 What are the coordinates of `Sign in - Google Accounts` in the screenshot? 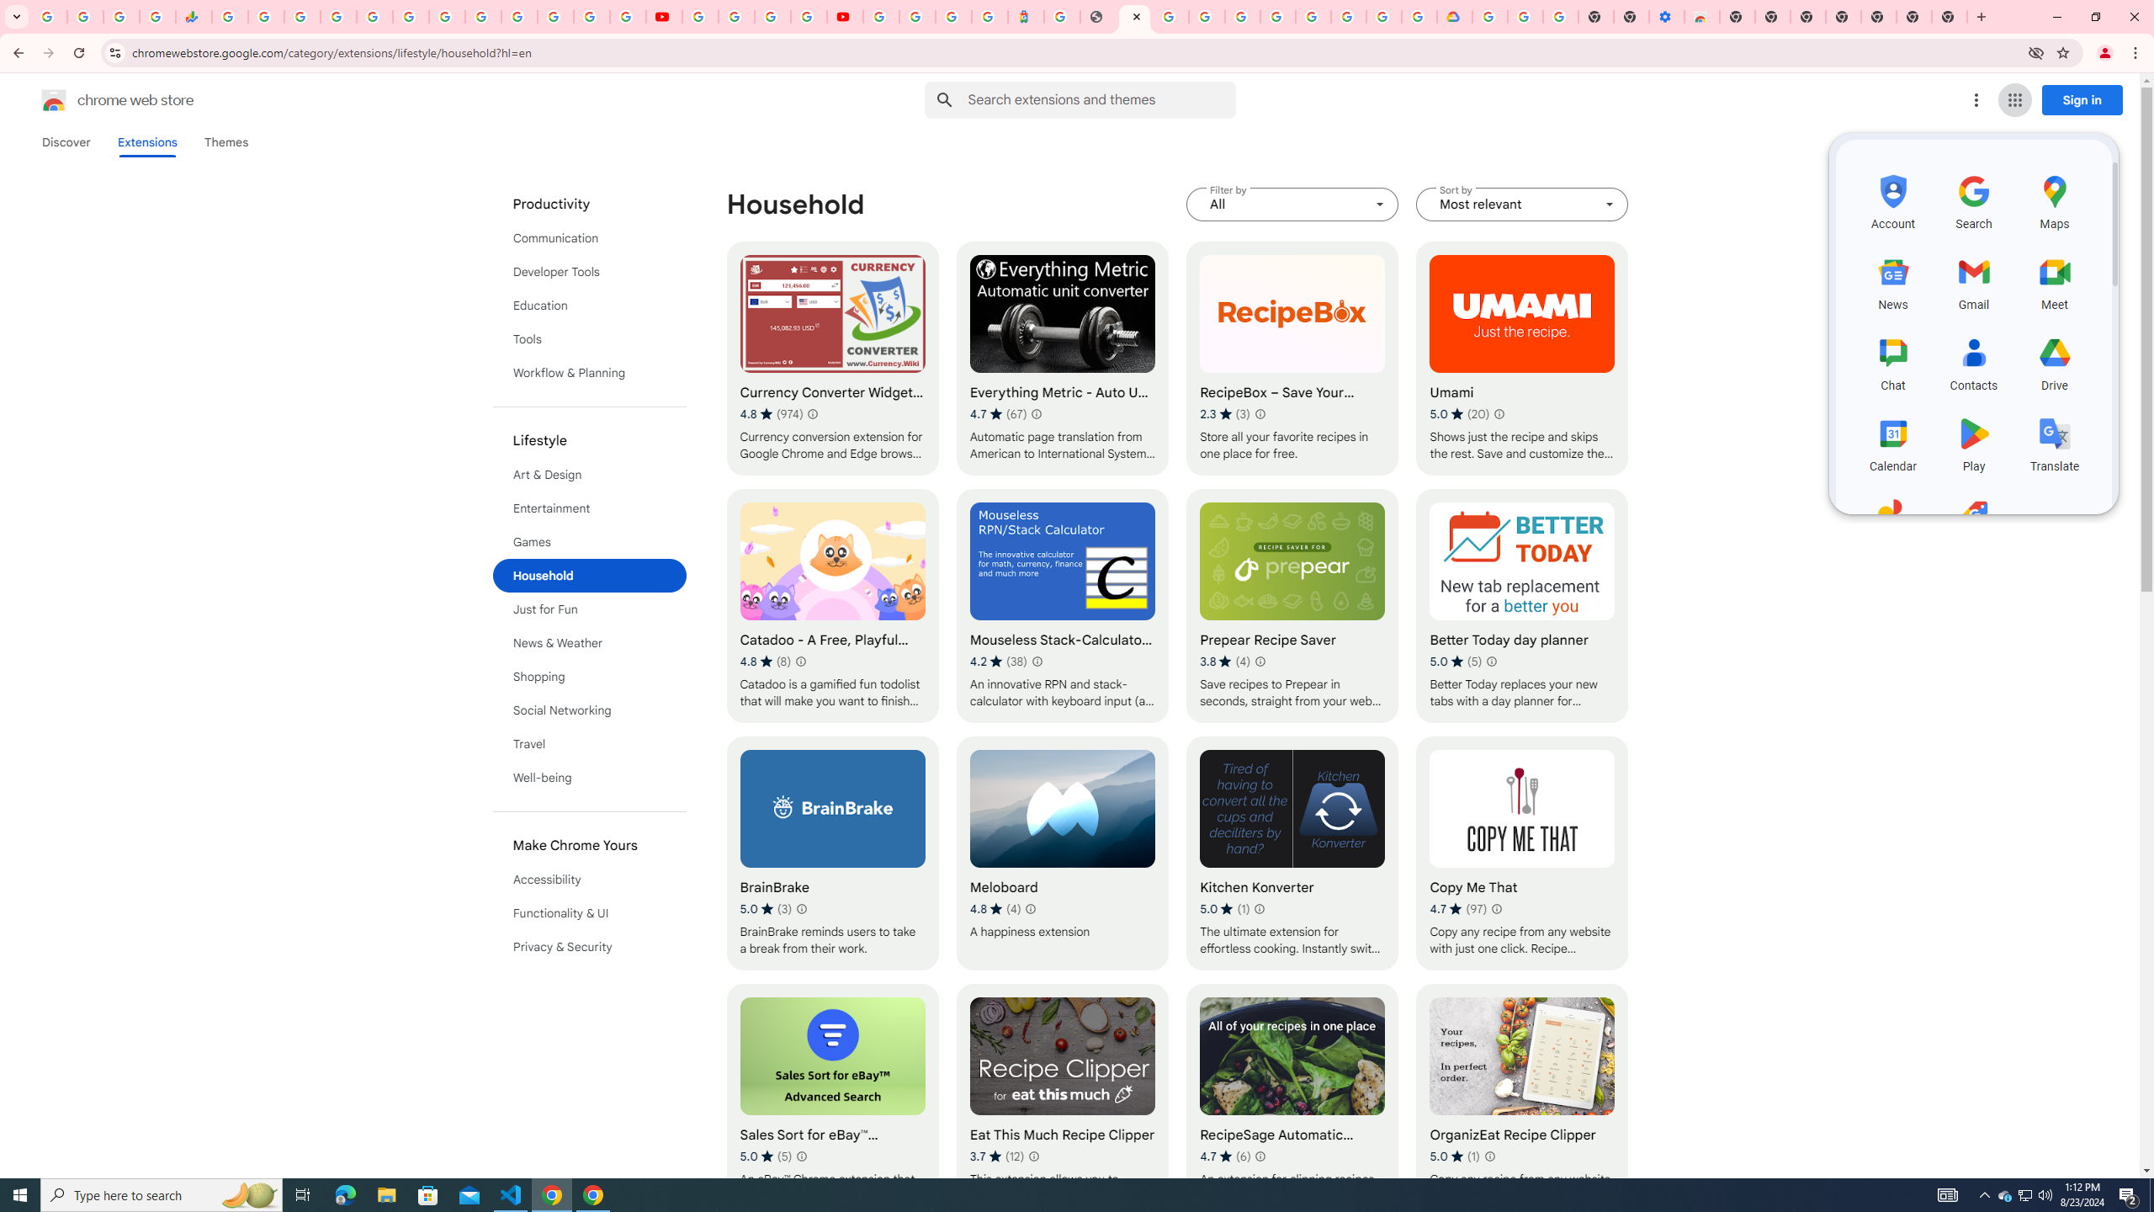 It's located at (338, 17).